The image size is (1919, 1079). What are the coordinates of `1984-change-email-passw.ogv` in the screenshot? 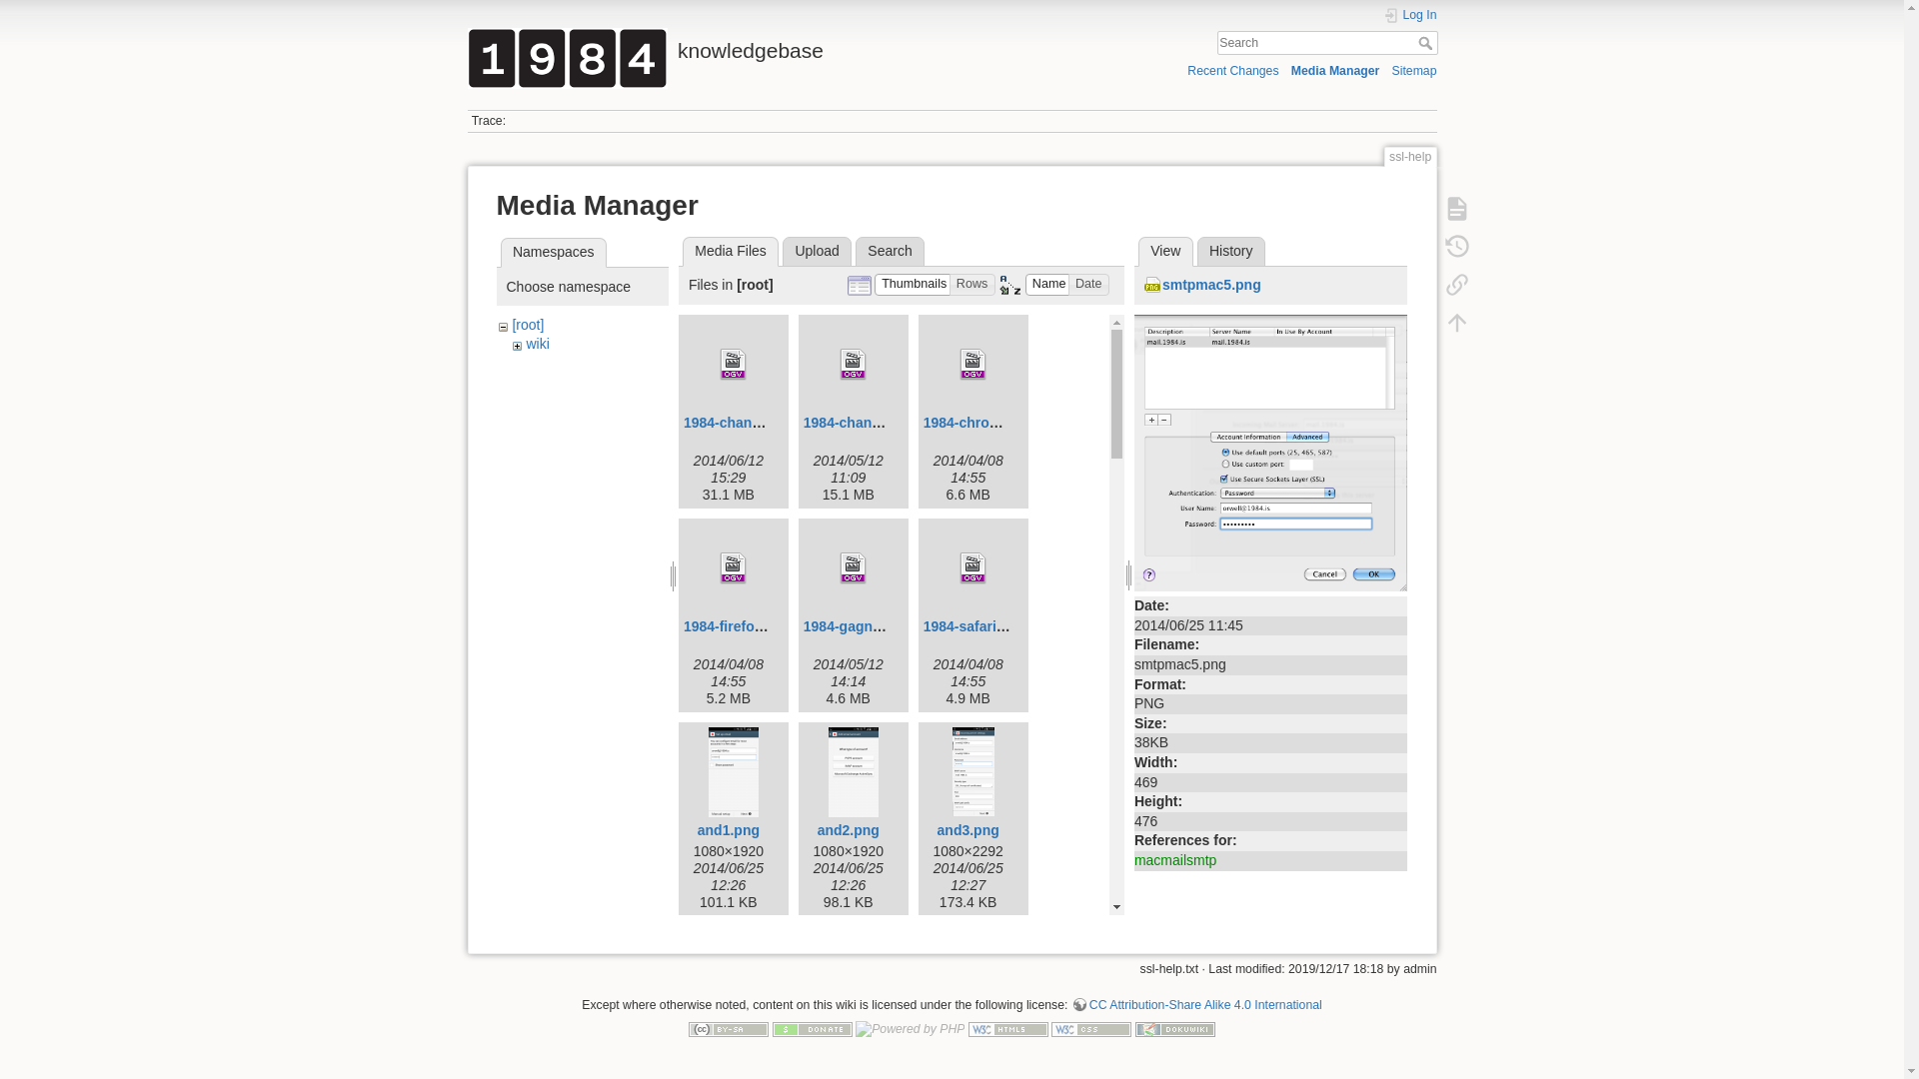 It's located at (904, 423).